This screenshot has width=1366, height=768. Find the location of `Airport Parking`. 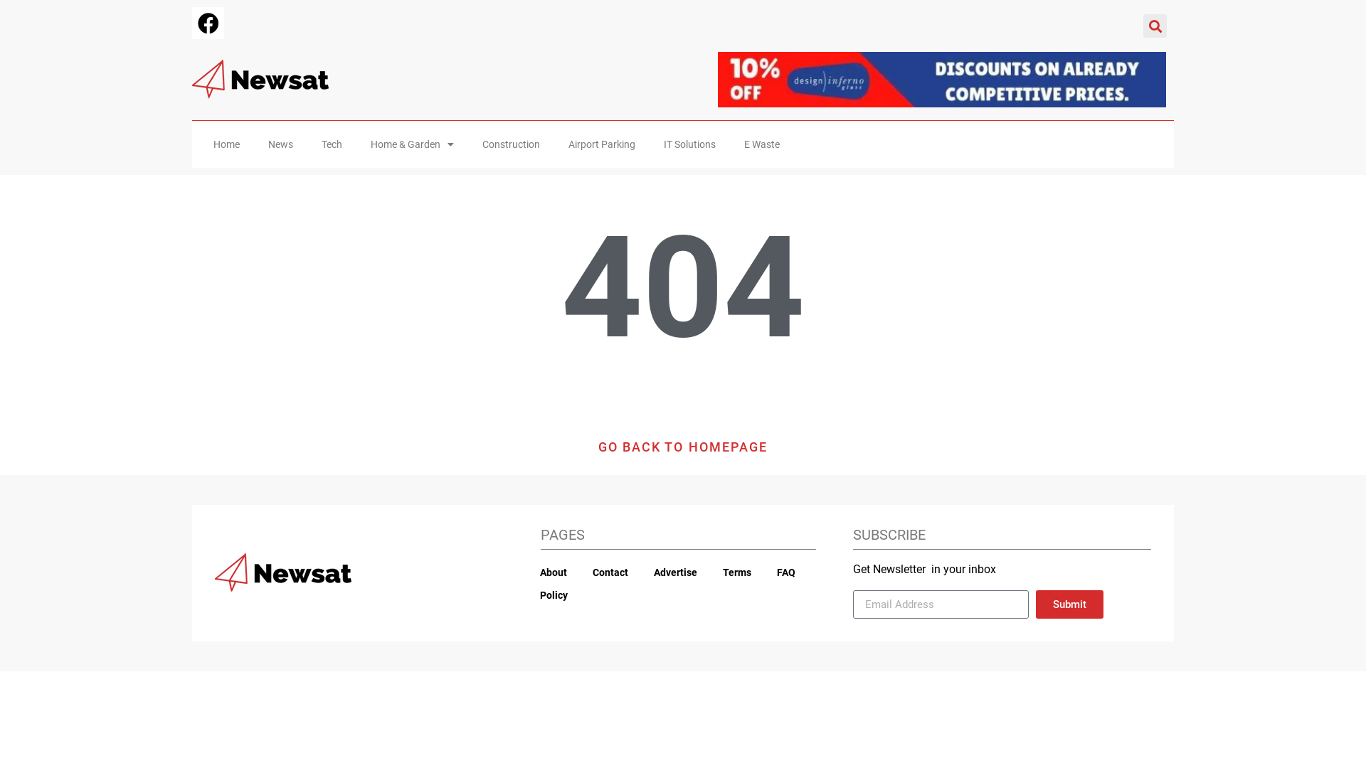

Airport Parking is located at coordinates (602, 144).